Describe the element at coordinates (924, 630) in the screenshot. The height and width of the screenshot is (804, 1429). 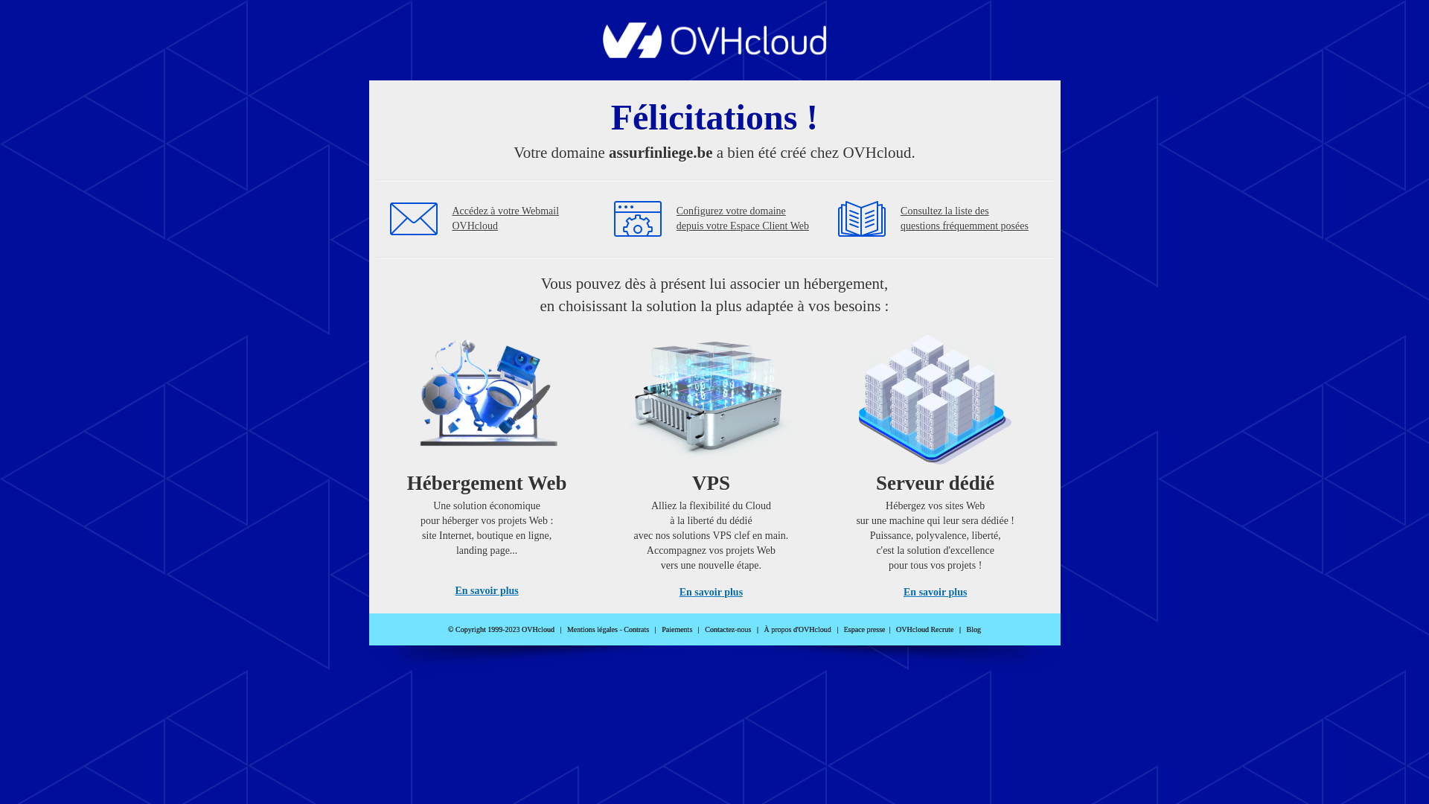
I see `OVHcloud Recrute` at that location.